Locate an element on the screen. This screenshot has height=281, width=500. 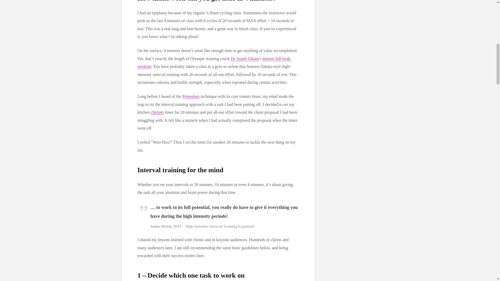
intense full-body workout is located at coordinates (214, 62).